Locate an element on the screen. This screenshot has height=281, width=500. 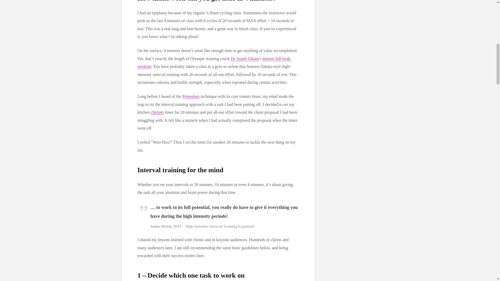
intense full-body workout is located at coordinates (214, 62).